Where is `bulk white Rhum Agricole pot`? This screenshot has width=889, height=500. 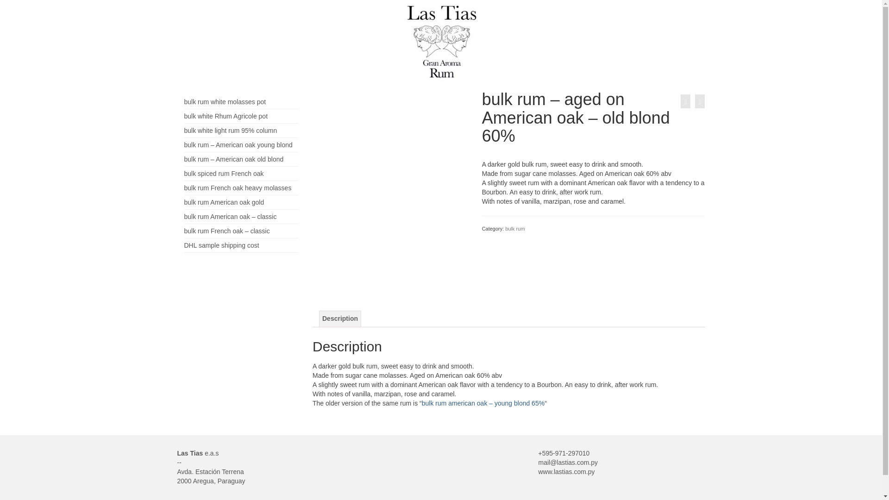 bulk white Rhum Agricole pot is located at coordinates (226, 116).